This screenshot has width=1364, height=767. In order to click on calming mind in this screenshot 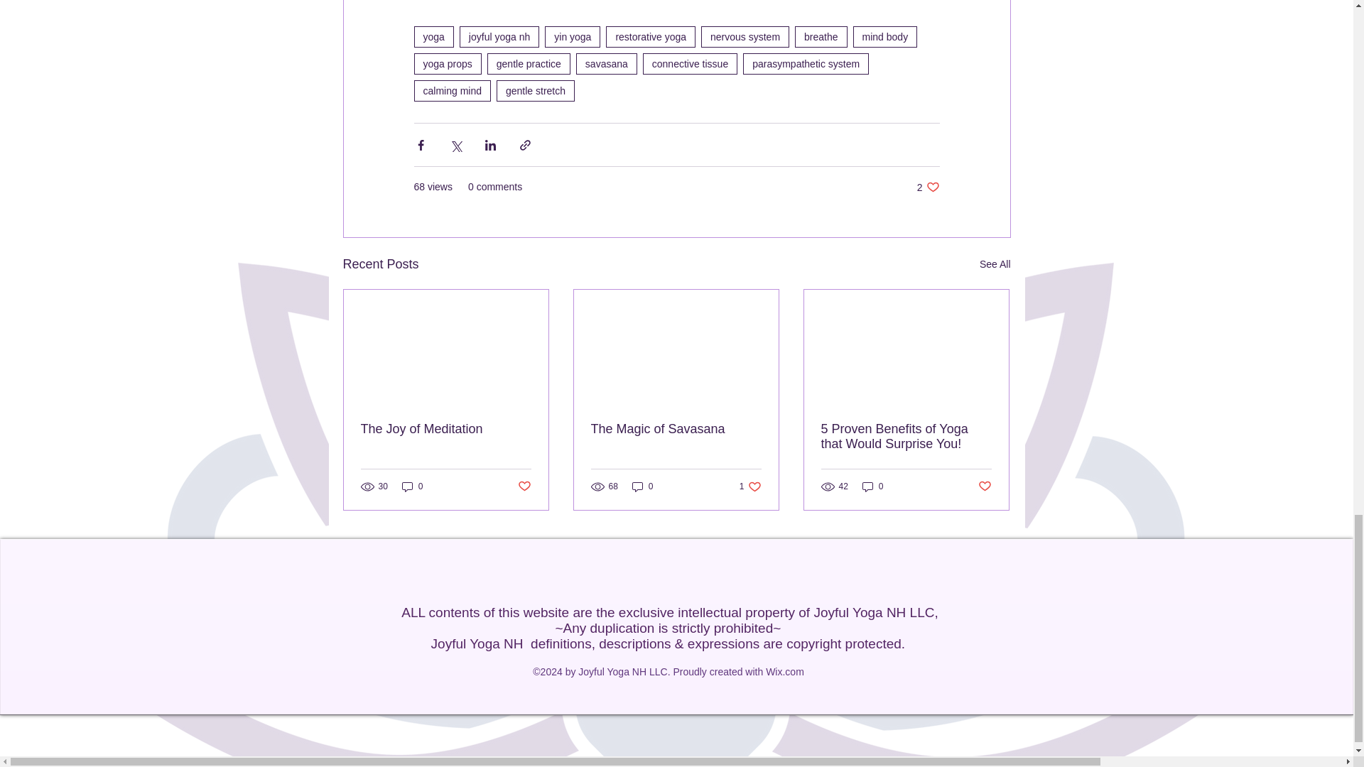, I will do `click(451, 91)`.